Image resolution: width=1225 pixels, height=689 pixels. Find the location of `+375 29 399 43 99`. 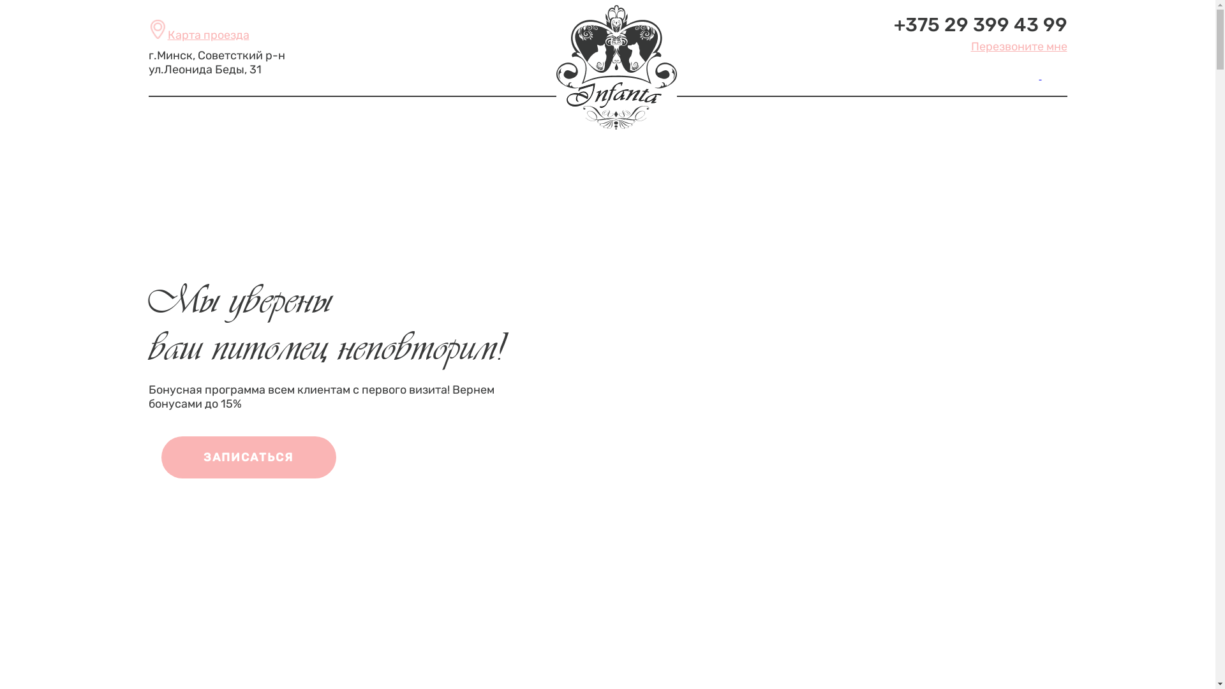

+375 29 399 43 99 is located at coordinates (980, 25).